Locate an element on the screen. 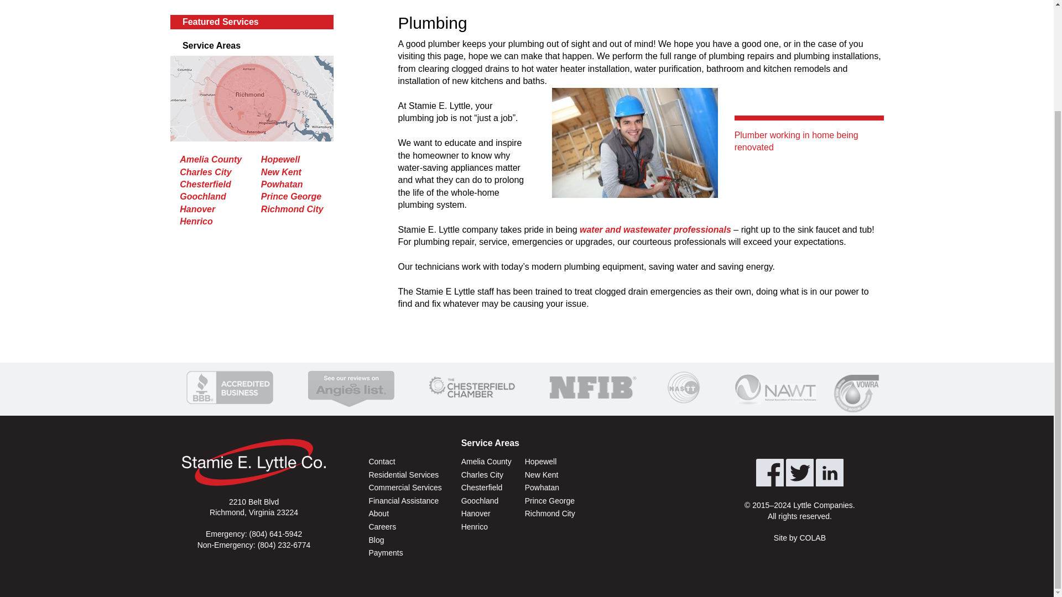 The height and width of the screenshot is (597, 1062). Connect with us on LinkedIn is located at coordinates (829, 473).